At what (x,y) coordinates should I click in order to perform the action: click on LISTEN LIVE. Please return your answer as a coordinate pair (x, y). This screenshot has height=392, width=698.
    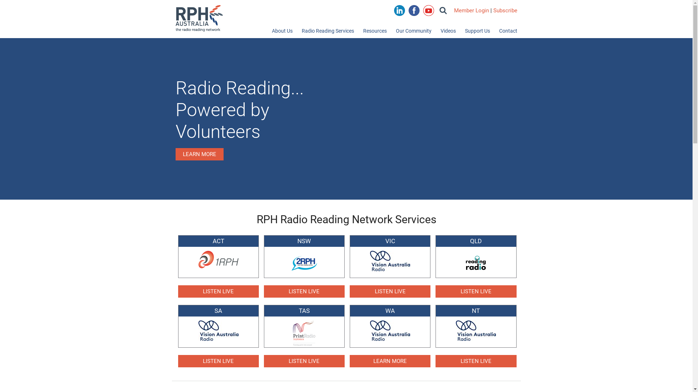
    Looking at the image, I should click on (476, 291).